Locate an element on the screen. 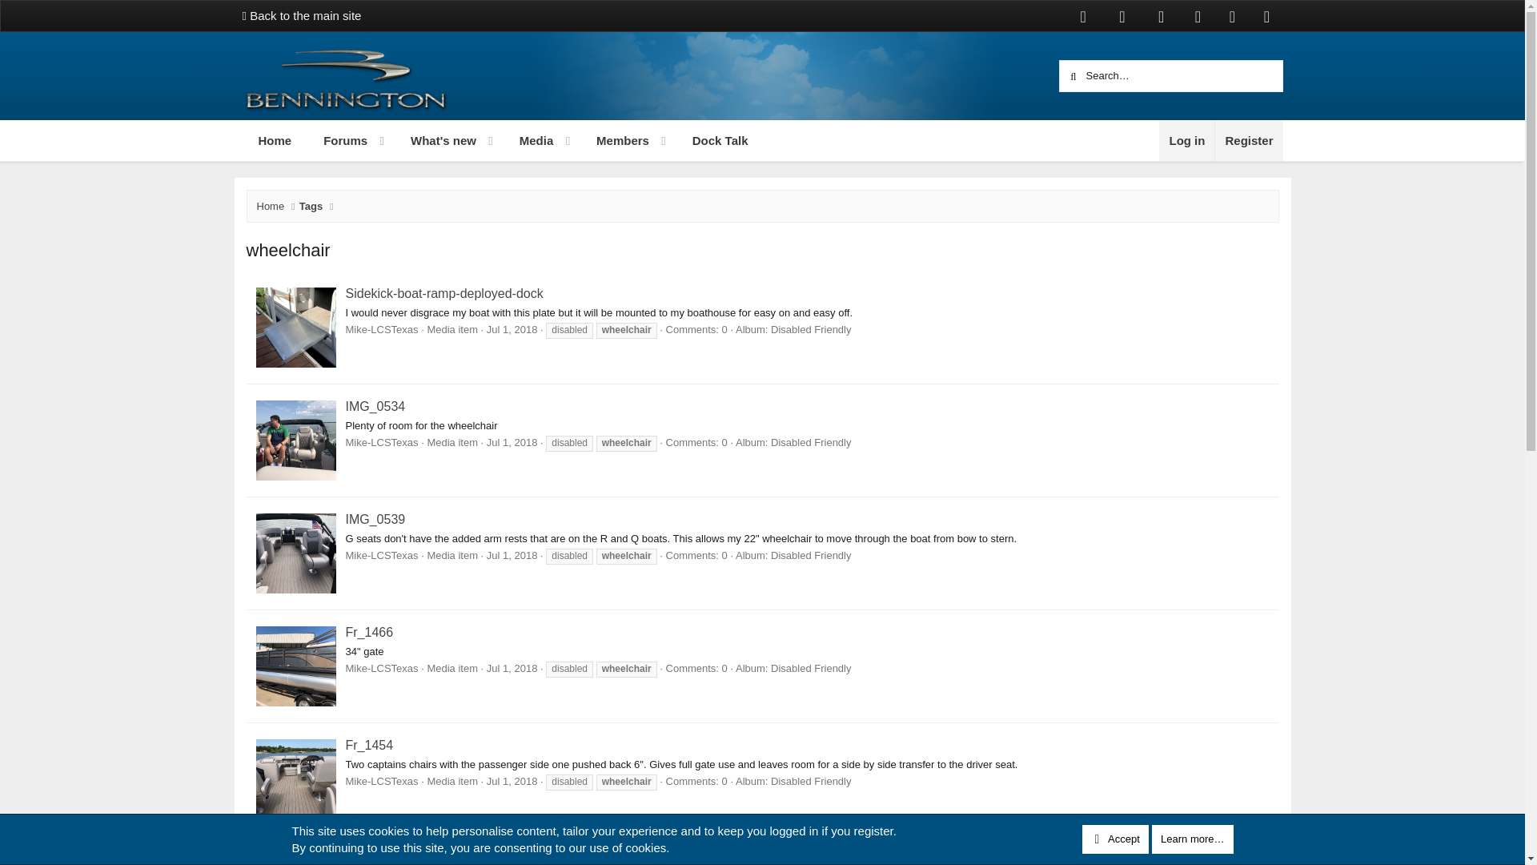 Image resolution: width=1537 pixels, height=865 pixels. Media is located at coordinates (529, 140).